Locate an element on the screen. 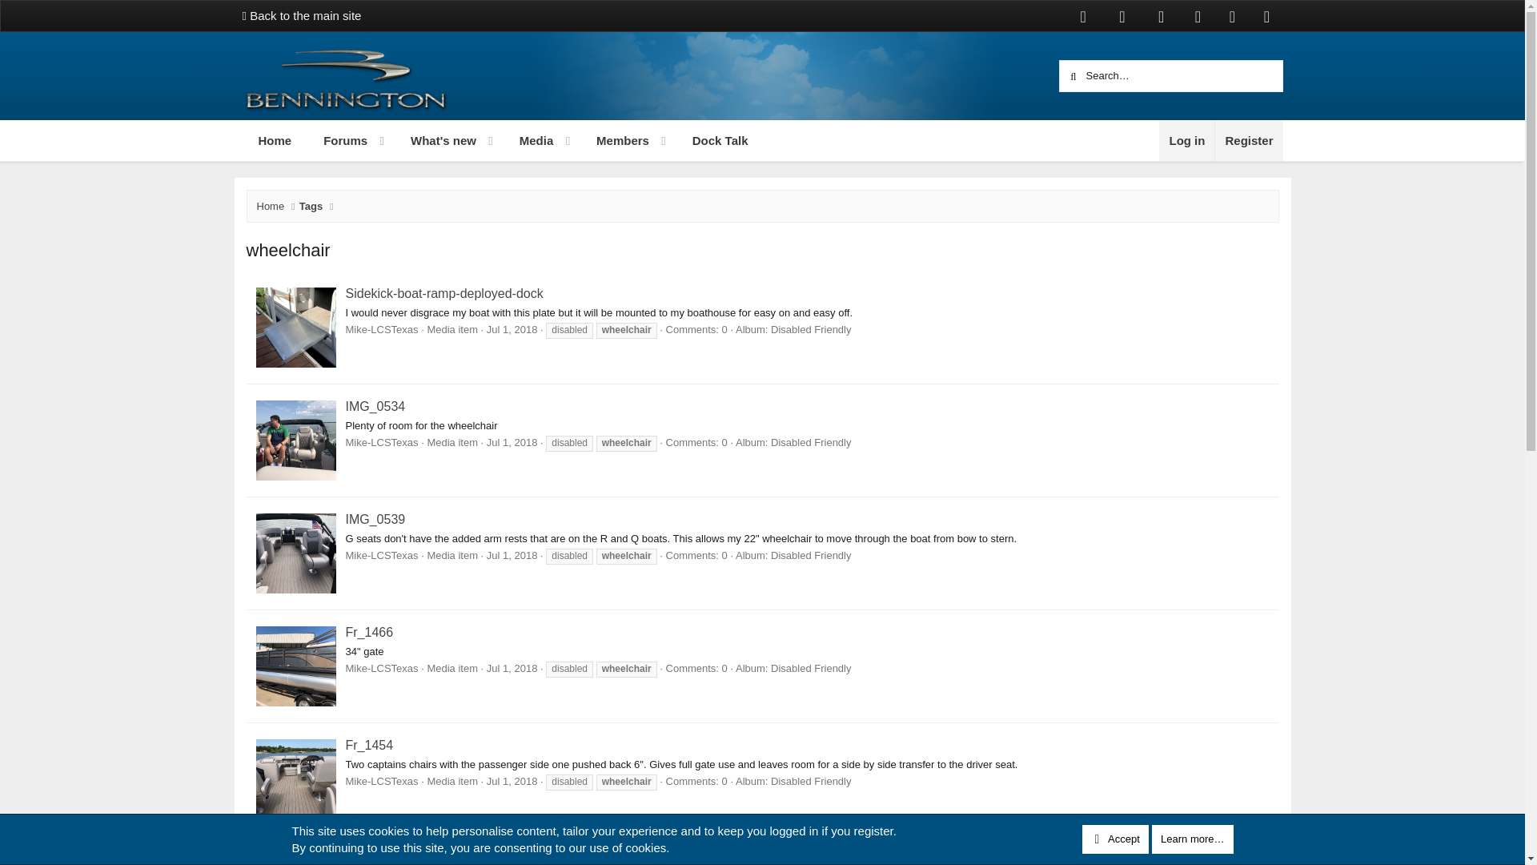 Image resolution: width=1537 pixels, height=865 pixels. Media is located at coordinates (529, 140).